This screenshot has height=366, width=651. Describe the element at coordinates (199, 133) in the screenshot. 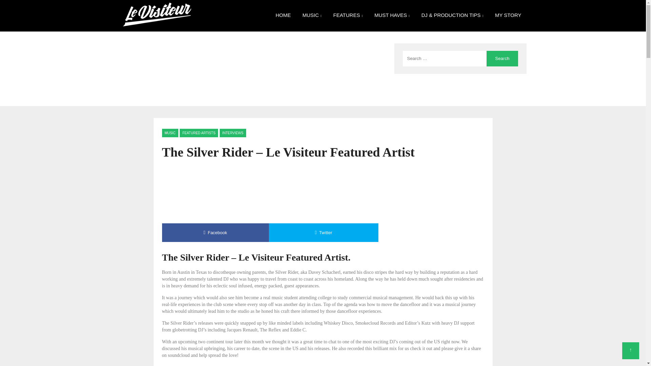

I see `FEATURED ARTISTS` at that location.